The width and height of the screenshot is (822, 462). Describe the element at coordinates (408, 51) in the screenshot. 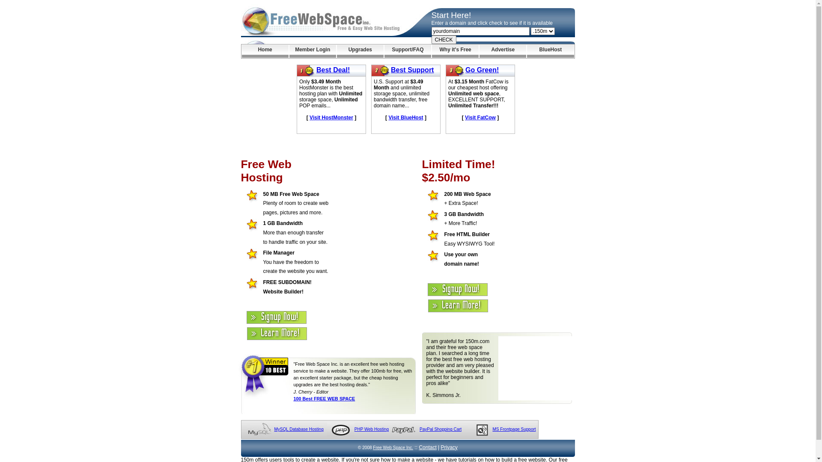

I see `Support/FAQ` at that location.